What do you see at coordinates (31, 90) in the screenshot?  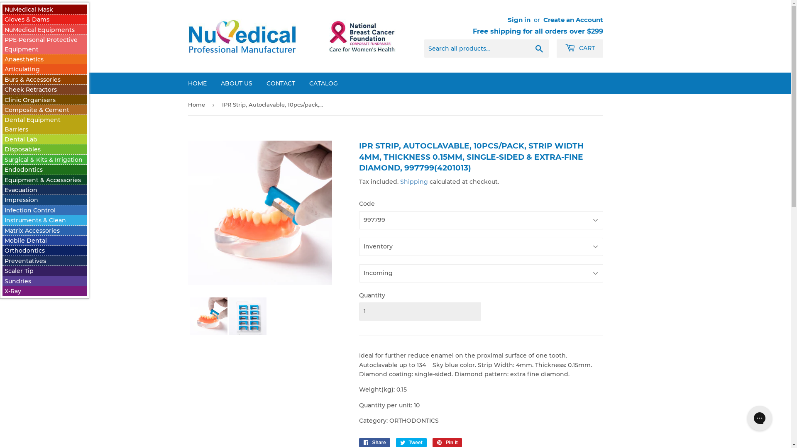 I see `Cheek Retractors` at bounding box center [31, 90].